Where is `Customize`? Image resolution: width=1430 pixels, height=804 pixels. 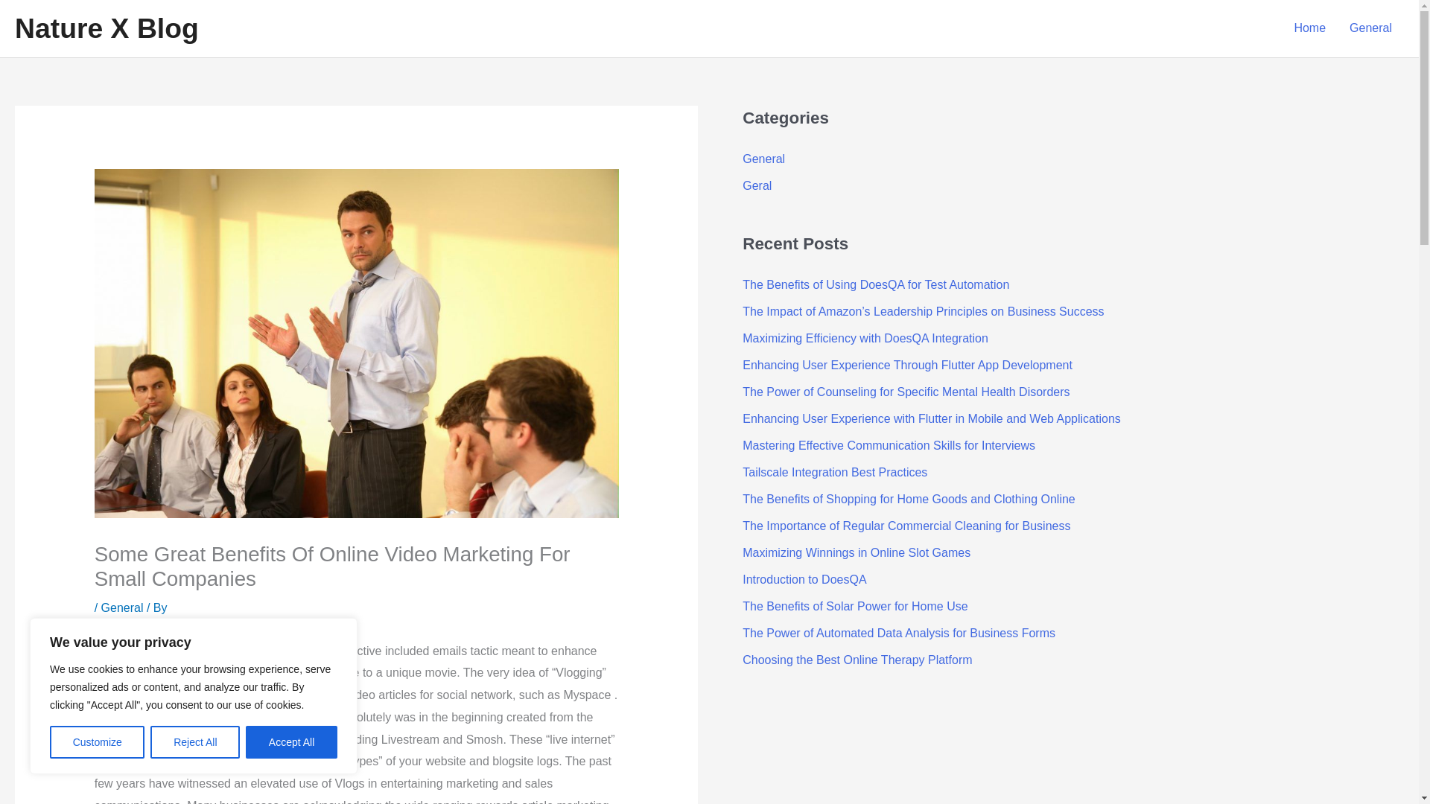 Customize is located at coordinates (97, 742).